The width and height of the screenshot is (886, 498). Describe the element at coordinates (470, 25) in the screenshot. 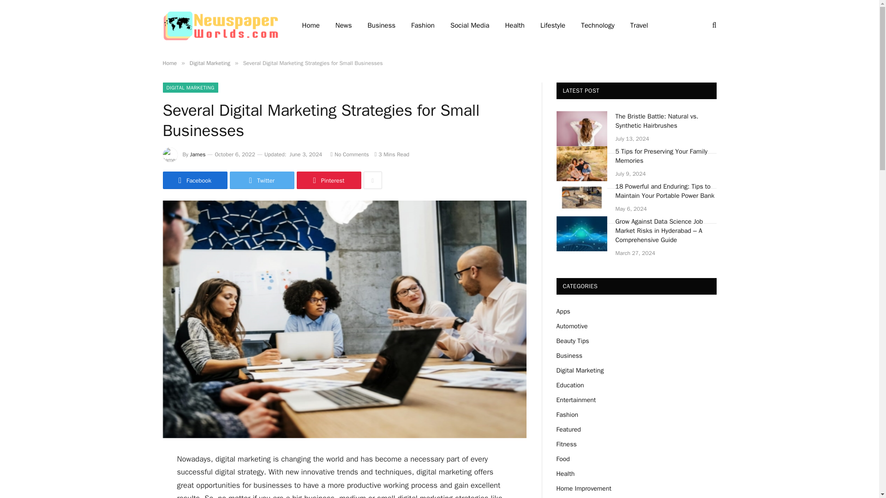

I see `Social Media` at that location.